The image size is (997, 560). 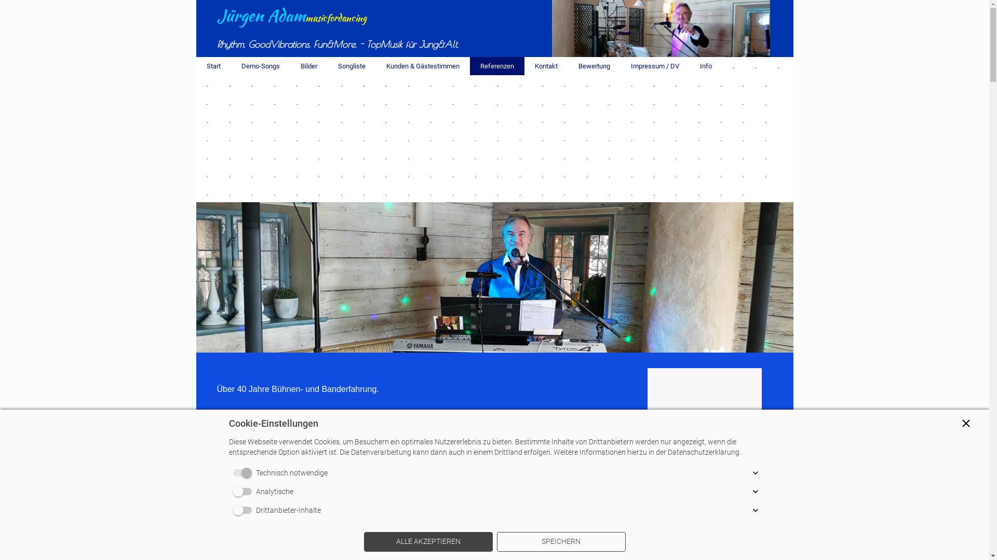 What do you see at coordinates (610, 157) in the screenshot?
I see `.` at bounding box center [610, 157].